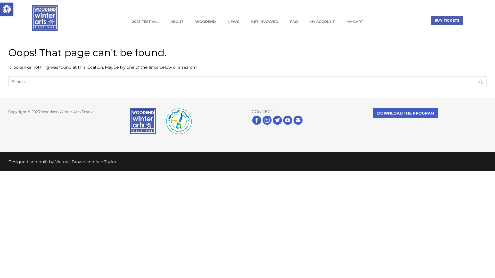 This screenshot has height=278, width=495. I want to click on DOWNLOAD THE PROGRAM, so click(405, 113).